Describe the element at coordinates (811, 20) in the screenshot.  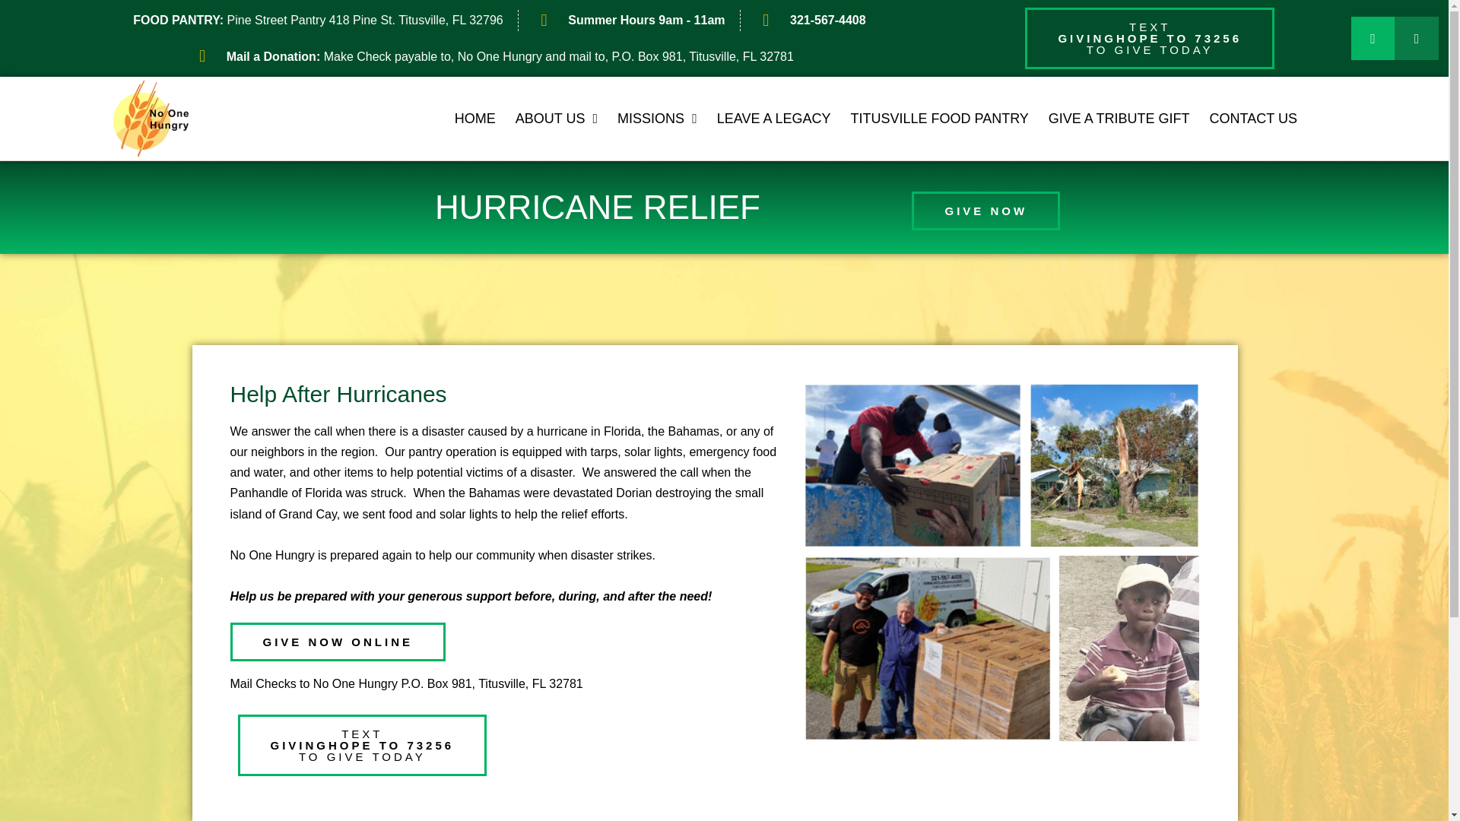
I see `TITUSVILLE FOOD PANTRY` at that location.